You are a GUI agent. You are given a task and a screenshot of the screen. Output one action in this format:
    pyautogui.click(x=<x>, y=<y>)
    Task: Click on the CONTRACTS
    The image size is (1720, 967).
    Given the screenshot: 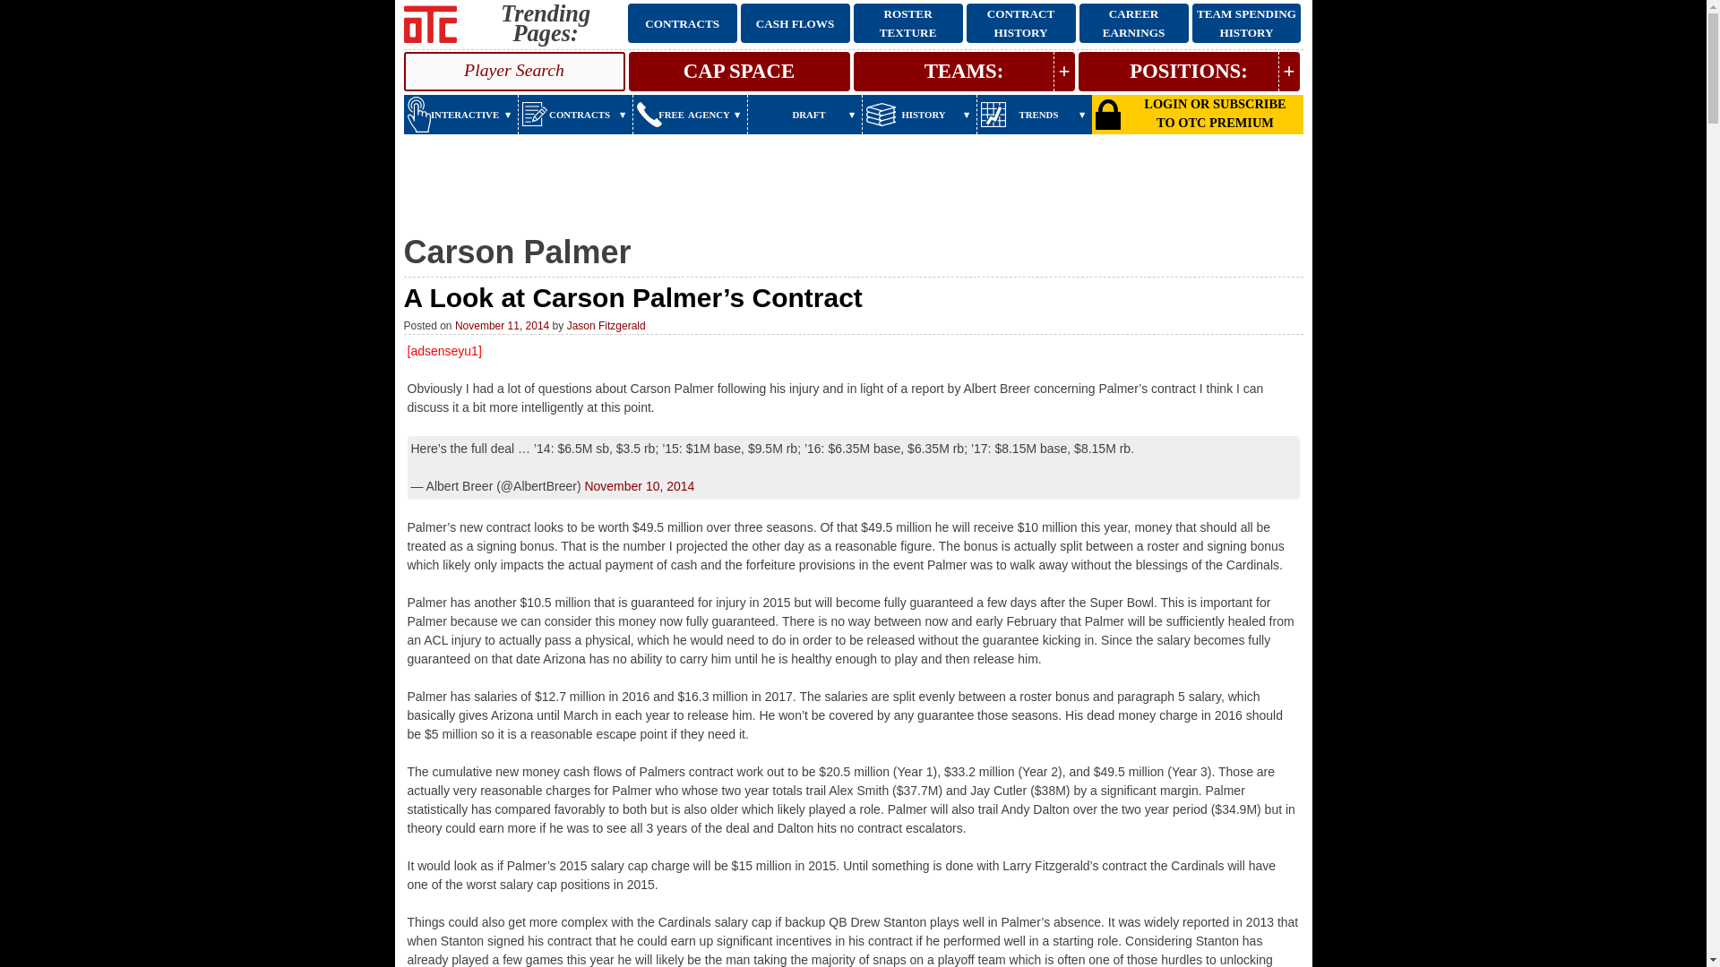 What is the action you would take?
    pyautogui.click(x=683, y=23)
    